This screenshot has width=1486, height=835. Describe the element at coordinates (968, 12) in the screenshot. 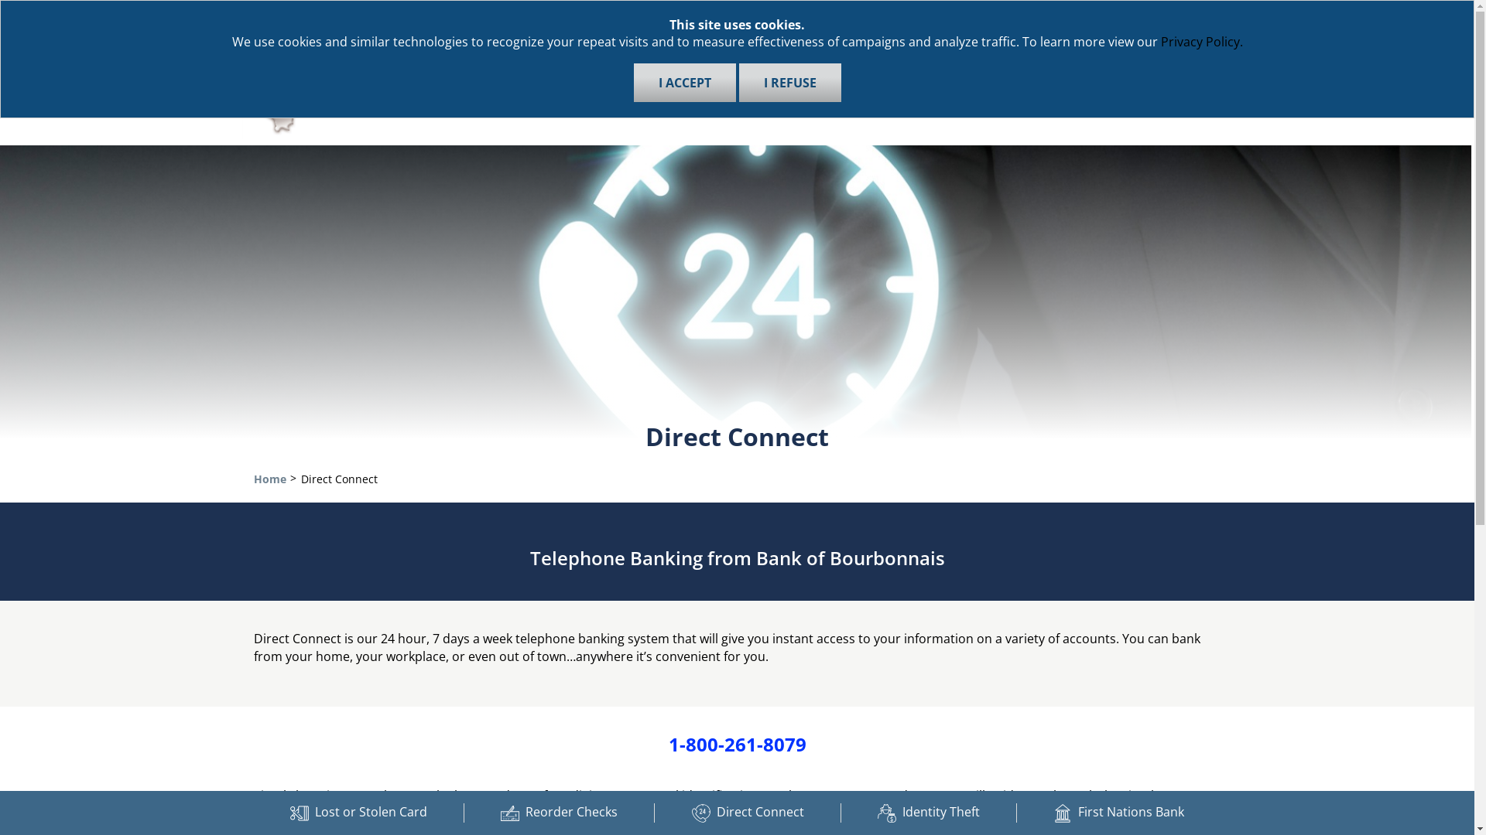

I see `Disclosures` at that location.